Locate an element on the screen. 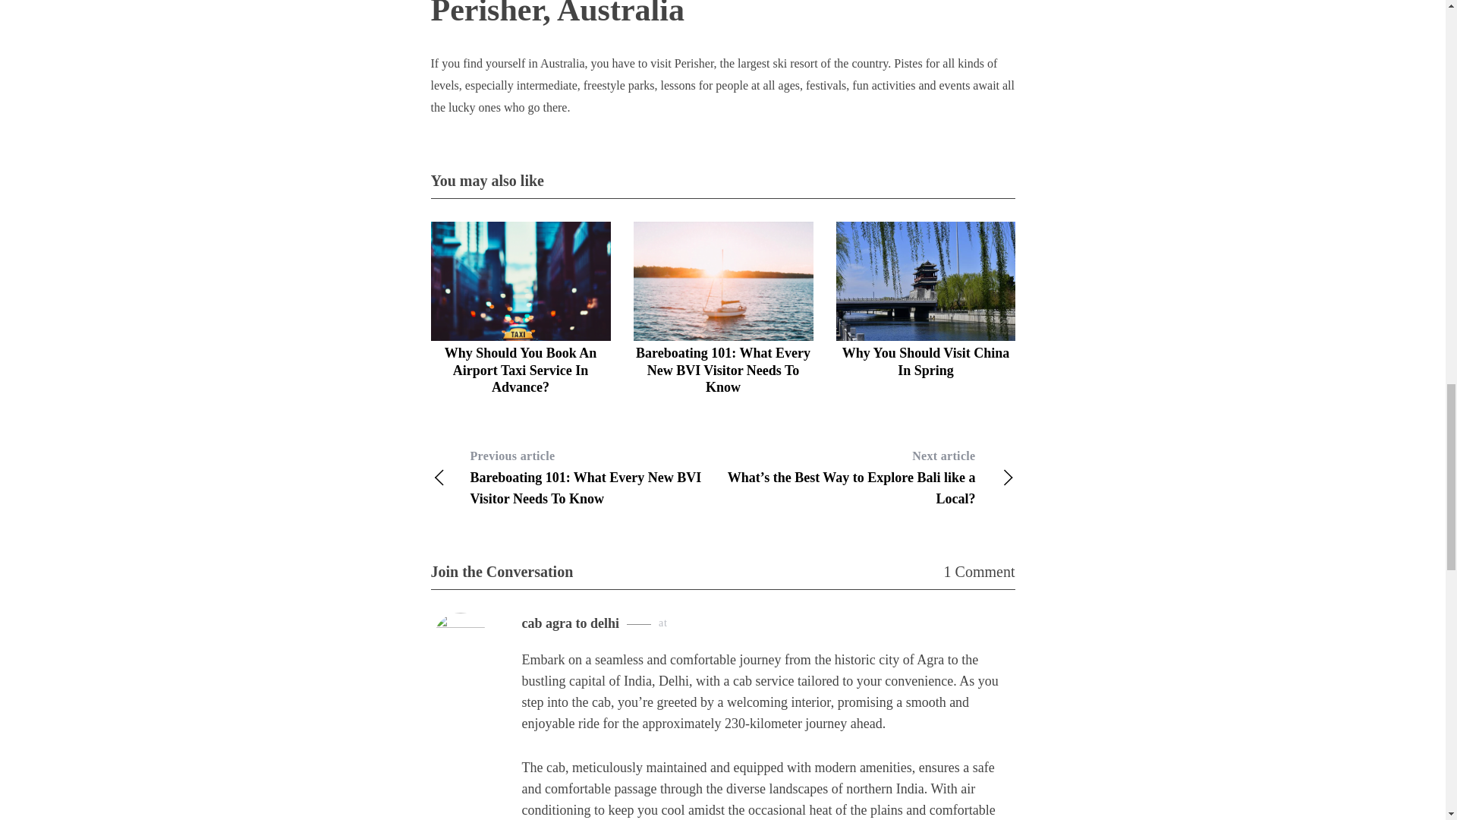  Why You Should Visit China In Spring is located at coordinates (926, 361).